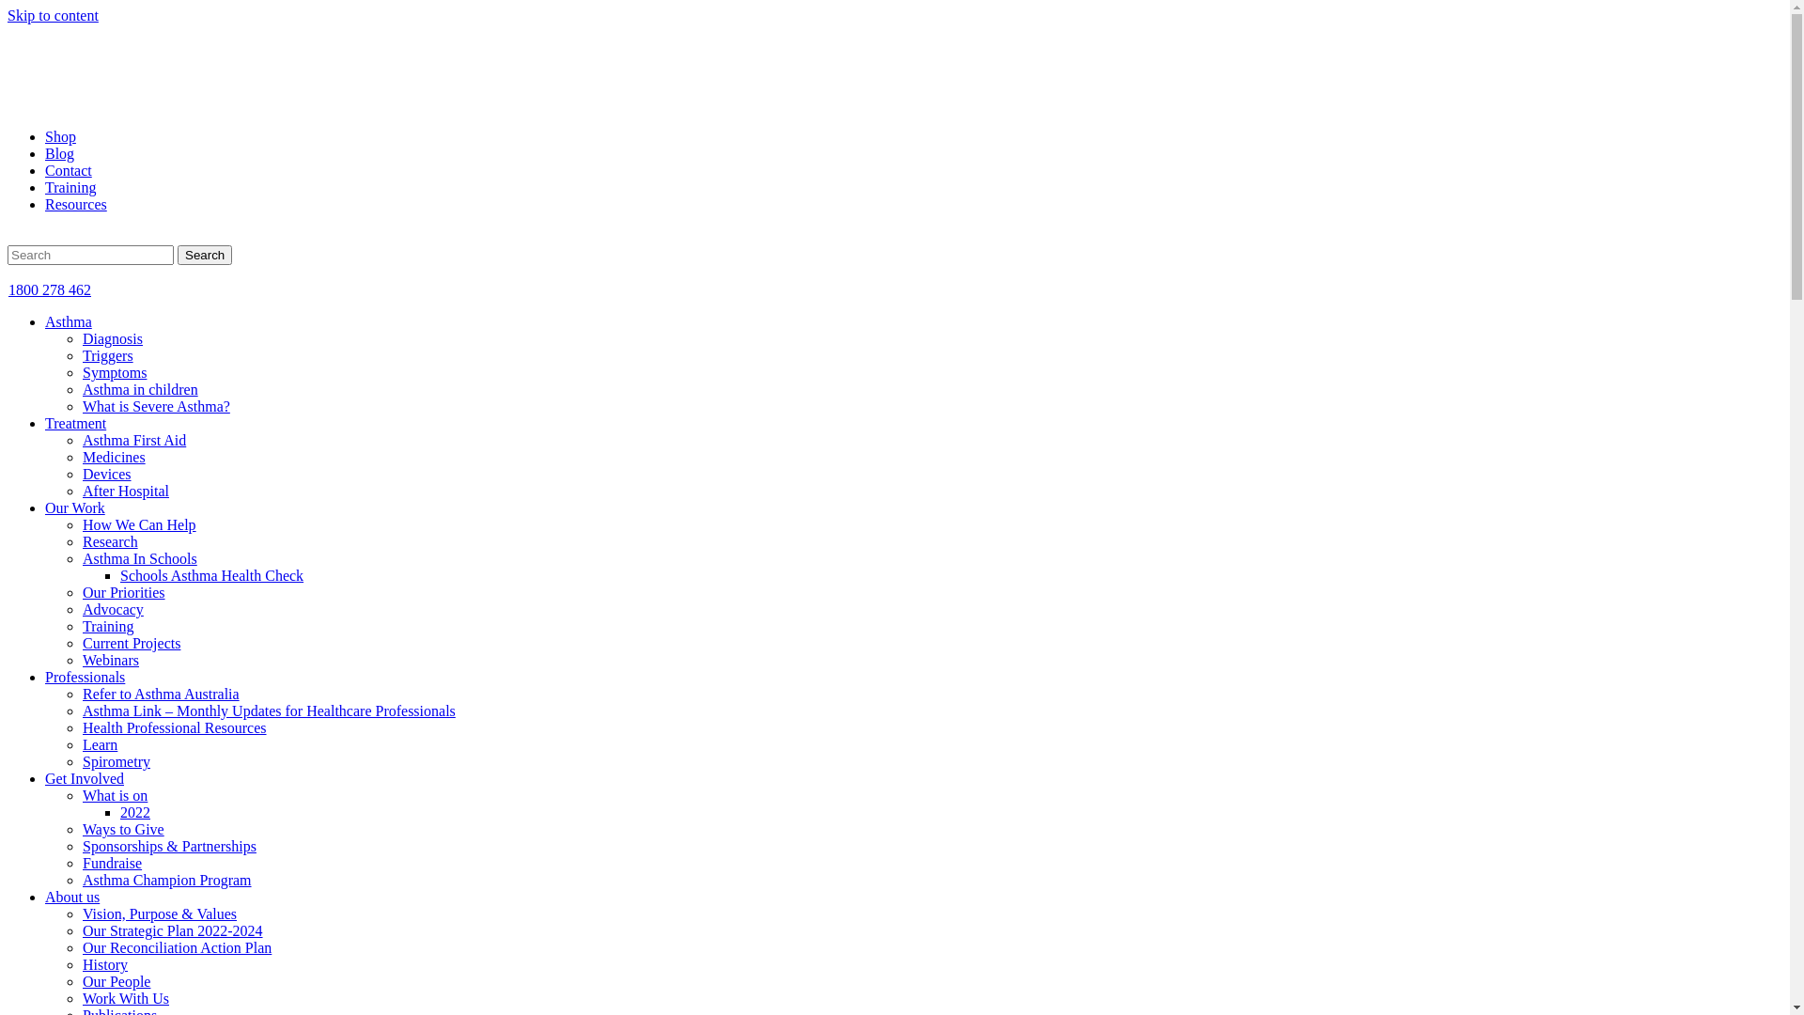 The width and height of the screenshot is (1804, 1015). What do you see at coordinates (162, 694) in the screenshot?
I see `Refer to Asthma Australia` at bounding box center [162, 694].